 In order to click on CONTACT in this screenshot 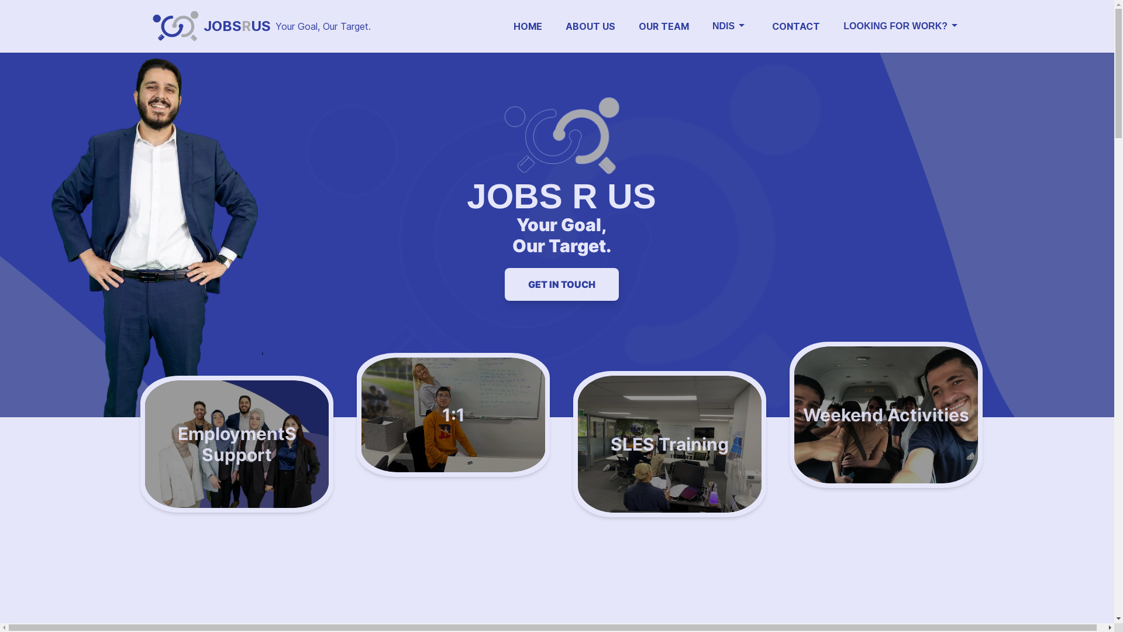, I will do `click(796, 26)`.